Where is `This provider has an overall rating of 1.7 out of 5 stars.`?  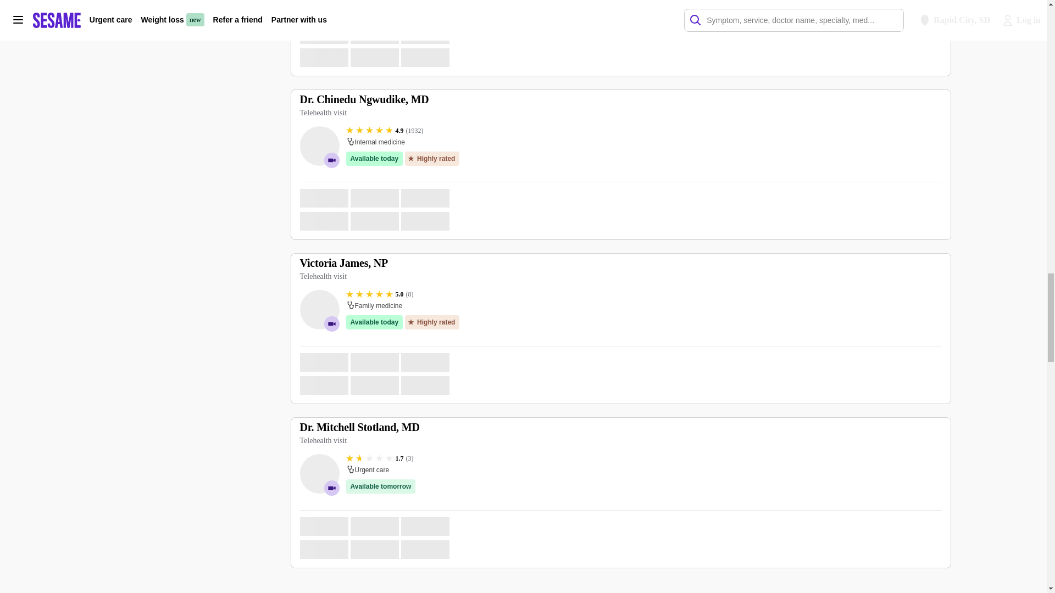
This provider has an overall rating of 1.7 out of 5 stars. is located at coordinates (379, 458).